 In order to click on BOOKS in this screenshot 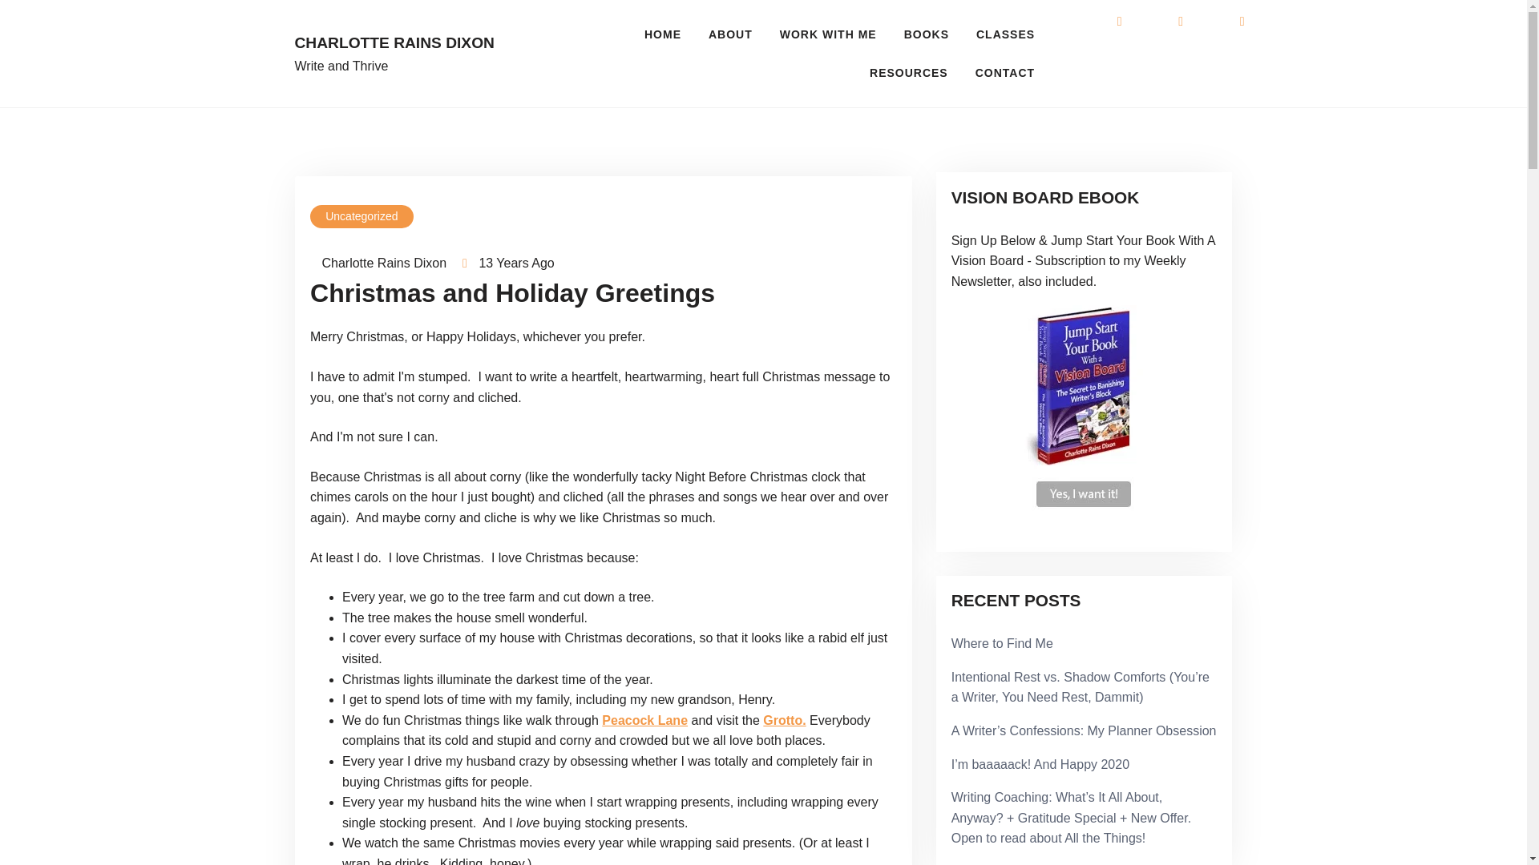, I will do `click(927, 34)`.